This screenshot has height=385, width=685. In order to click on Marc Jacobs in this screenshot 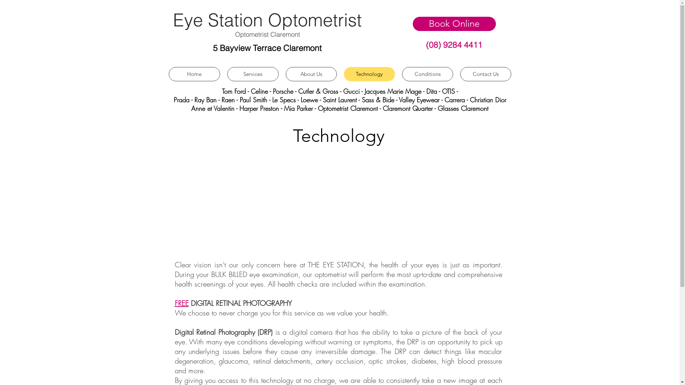, I will do `click(37, 80)`.